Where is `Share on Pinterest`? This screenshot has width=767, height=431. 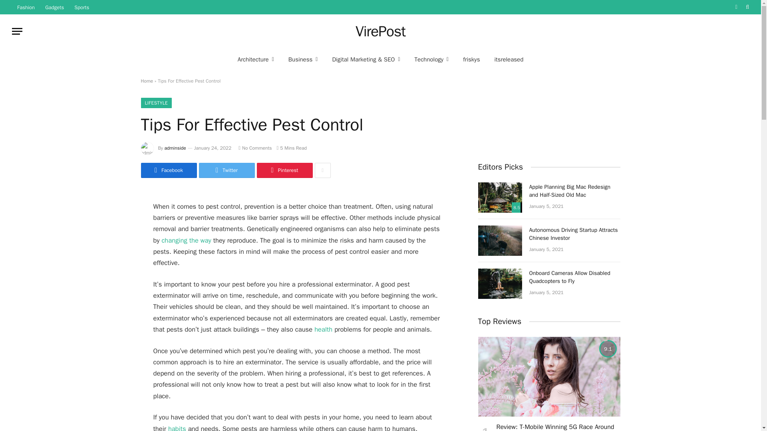
Share on Pinterest is located at coordinates (284, 170).